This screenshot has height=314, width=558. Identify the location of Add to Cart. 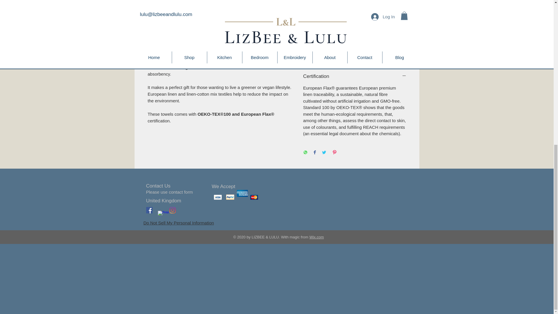
(355, 38).